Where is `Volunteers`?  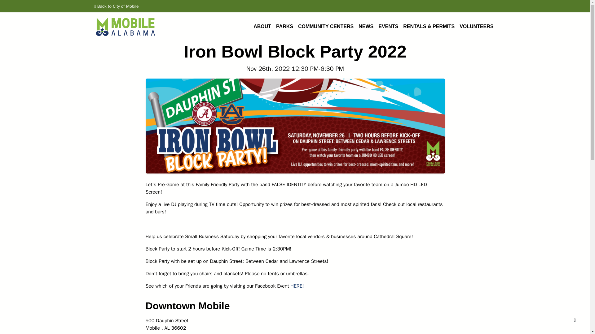 Volunteers is located at coordinates (476, 26).